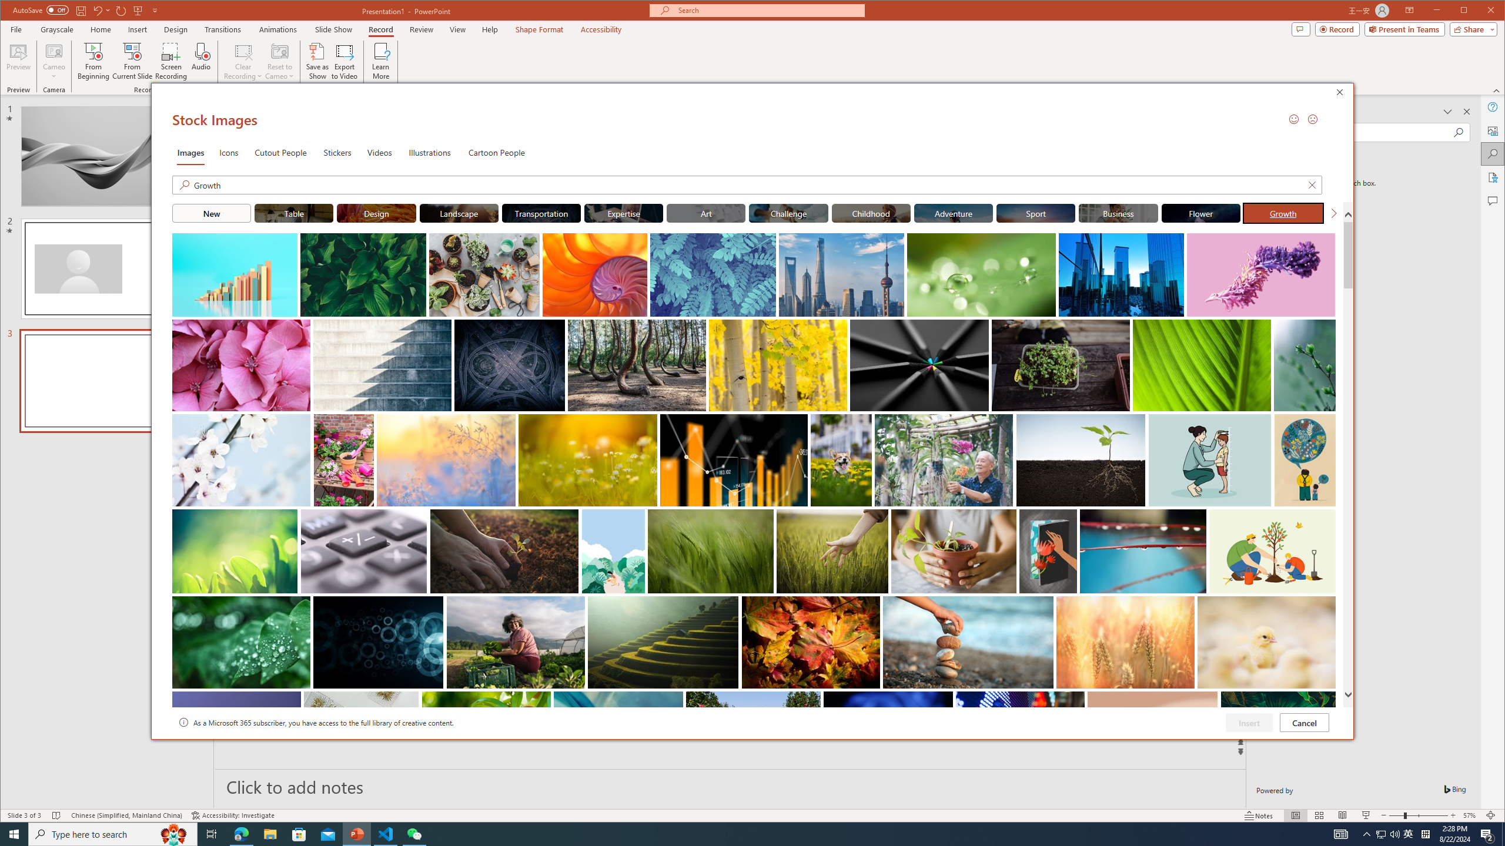 This screenshot has height=846, width=1505. Describe the element at coordinates (380, 152) in the screenshot. I see `Videos` at that location.